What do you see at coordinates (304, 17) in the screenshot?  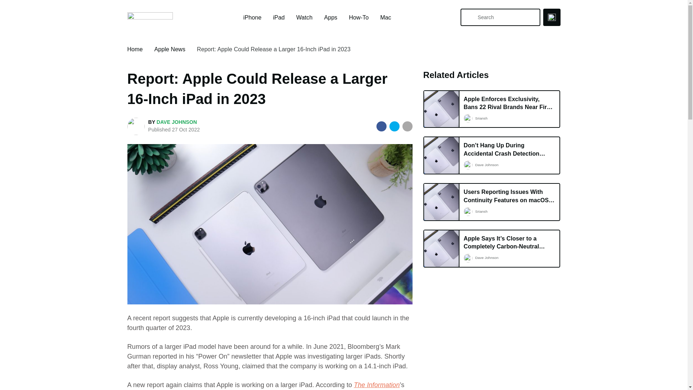 I see `Apple Watch` at bounding box center [304, 17].